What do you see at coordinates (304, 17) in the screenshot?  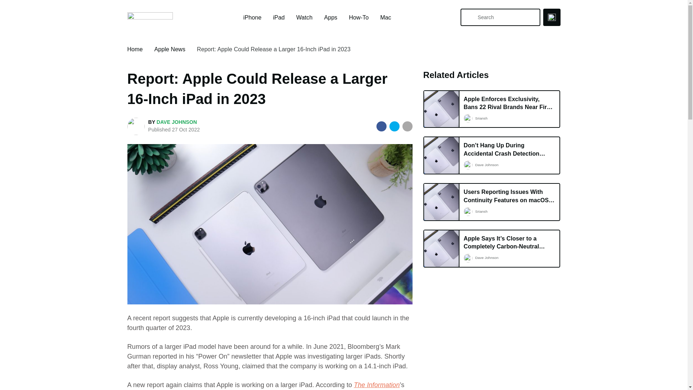 I see `Apple Watch` at bounding box center [304, 17].